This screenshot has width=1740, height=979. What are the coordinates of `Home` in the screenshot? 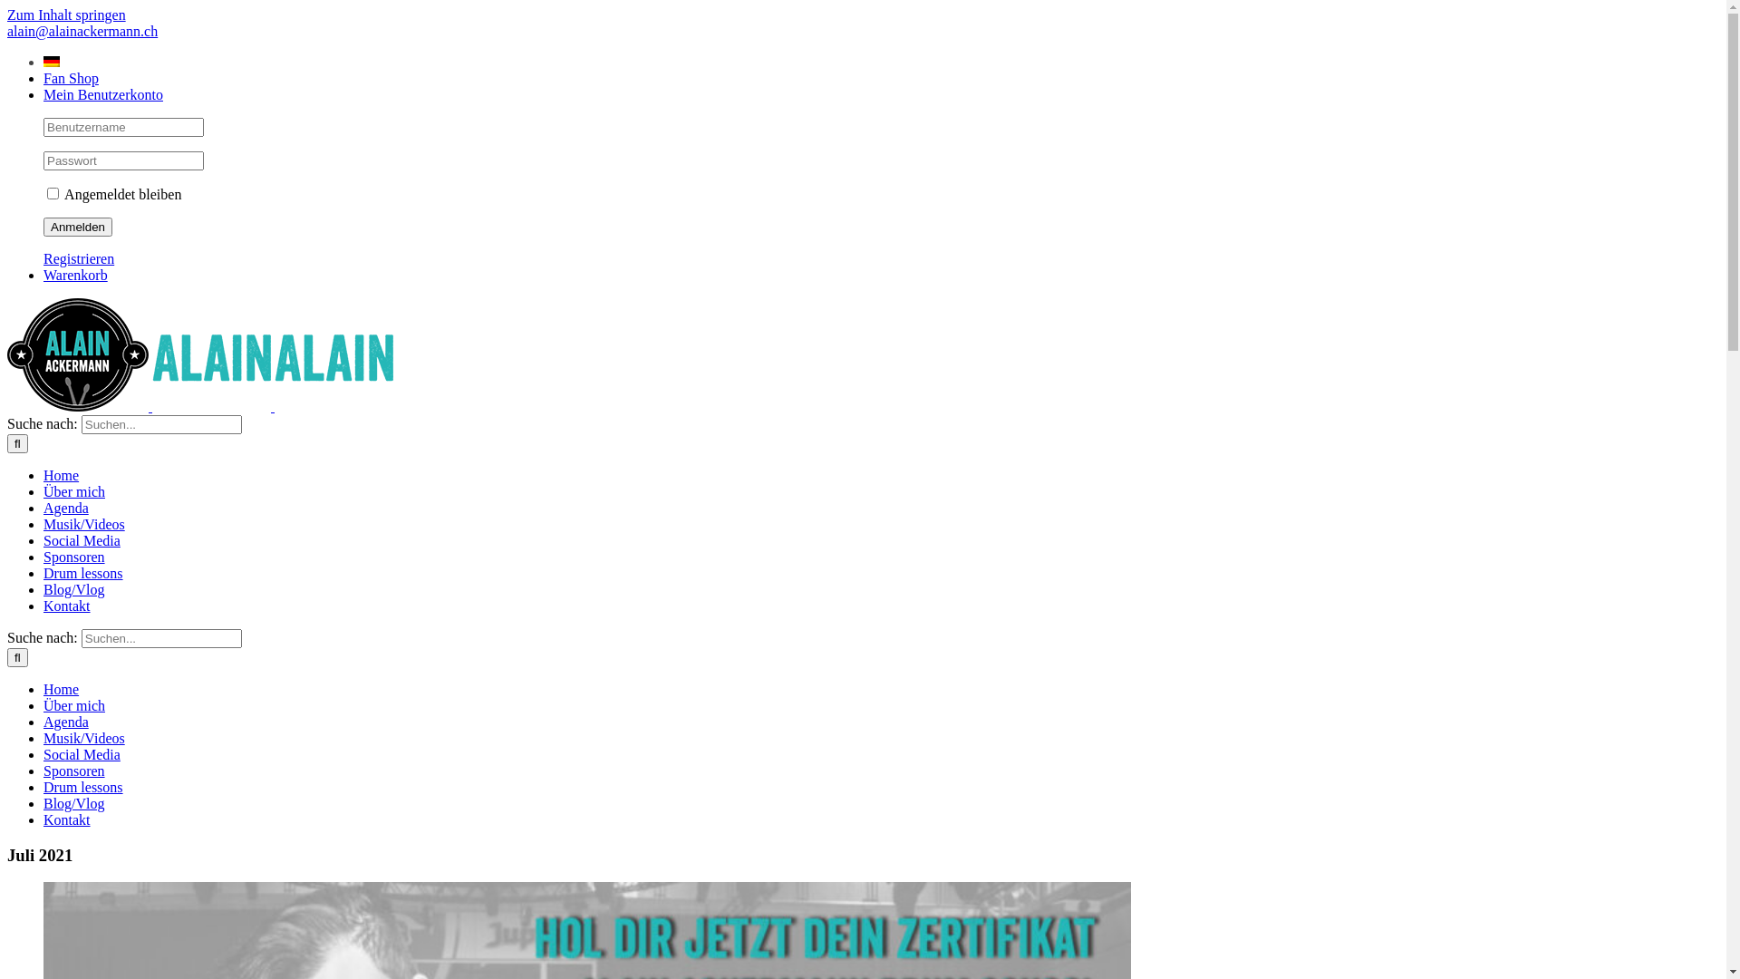 It's located at (62, 475).